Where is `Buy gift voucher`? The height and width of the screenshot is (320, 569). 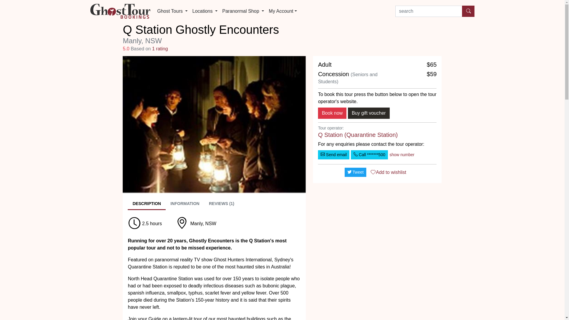
Buy gift voucher is located at coordinates (369, 113).